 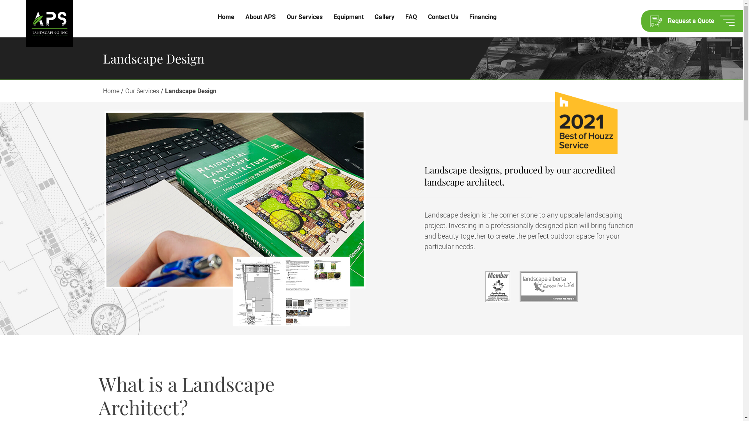 I want to click on Gallery, so click(x=385, y=17).